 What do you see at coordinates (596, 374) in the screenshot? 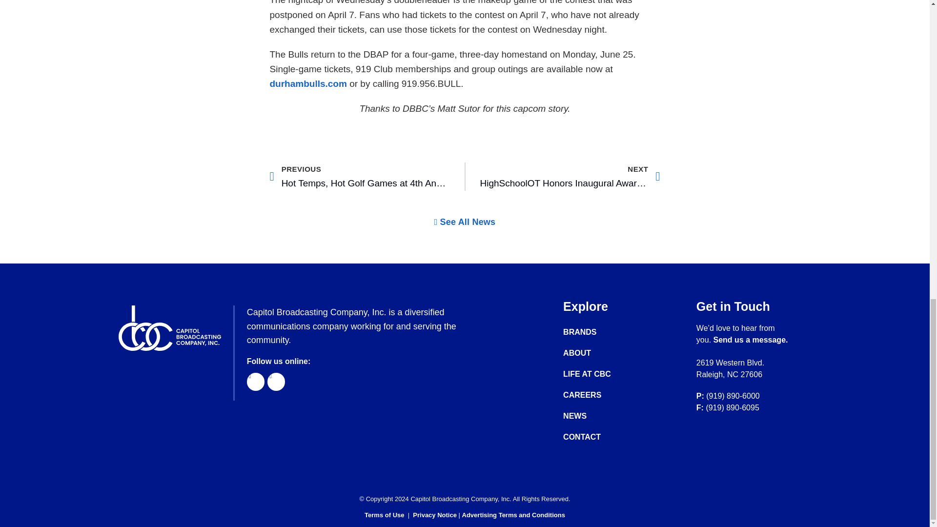
I see `LIFE AT CBC` at bounding box center [596, 374].